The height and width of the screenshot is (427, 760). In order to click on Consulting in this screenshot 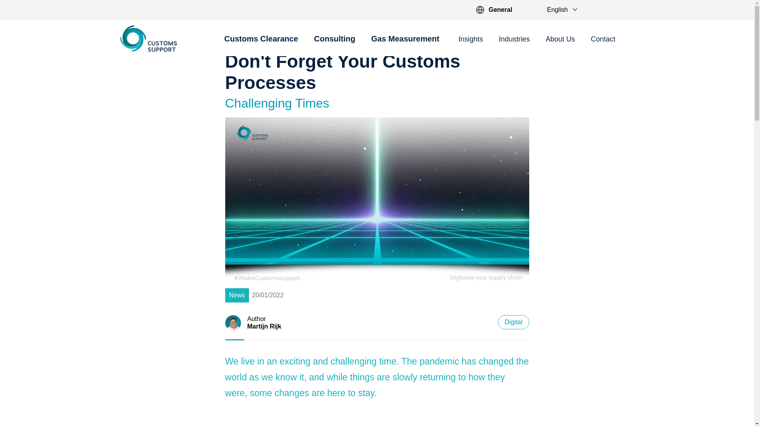, I will do `click(334, 43)`.